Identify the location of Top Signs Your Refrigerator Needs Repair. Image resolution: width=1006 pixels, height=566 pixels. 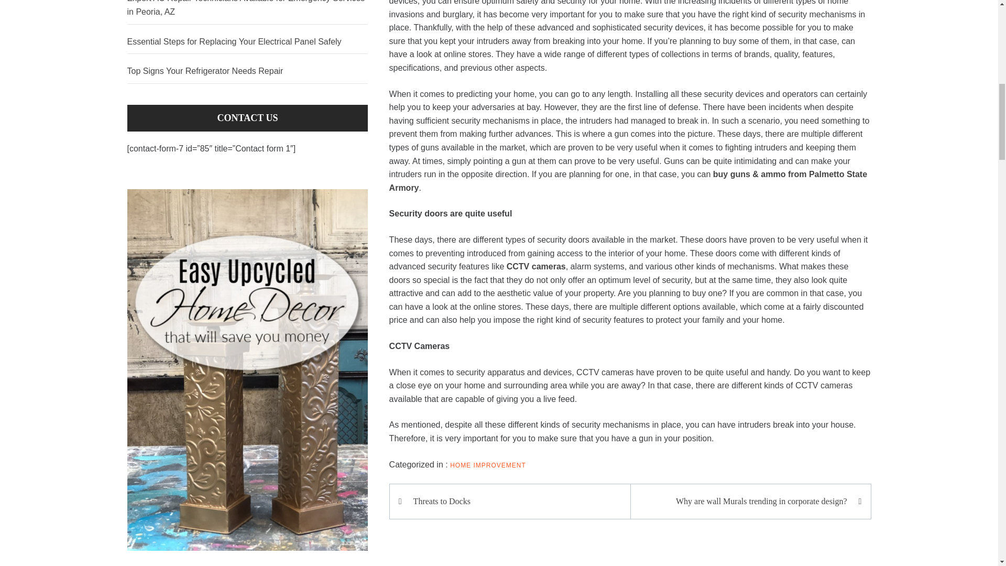
(247, 71).